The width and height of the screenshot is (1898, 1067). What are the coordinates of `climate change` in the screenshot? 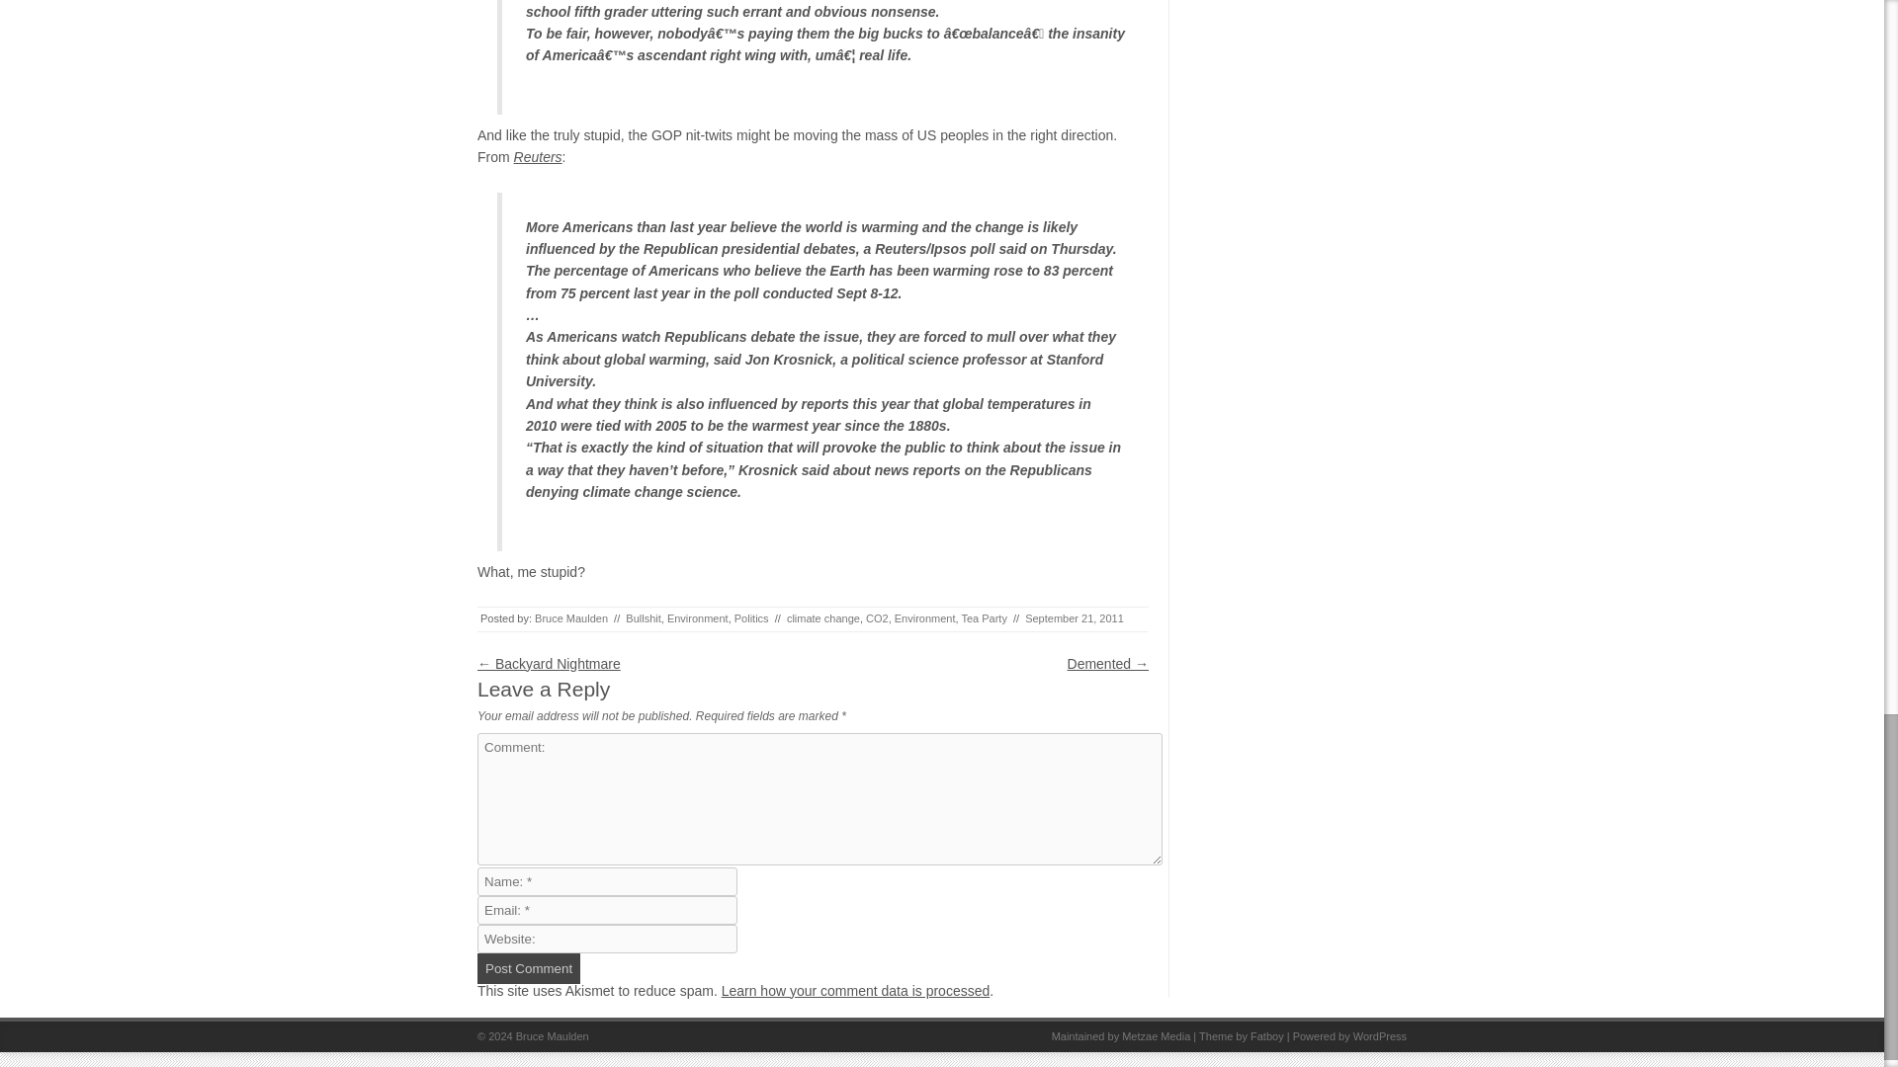 It's located at (822, 617).